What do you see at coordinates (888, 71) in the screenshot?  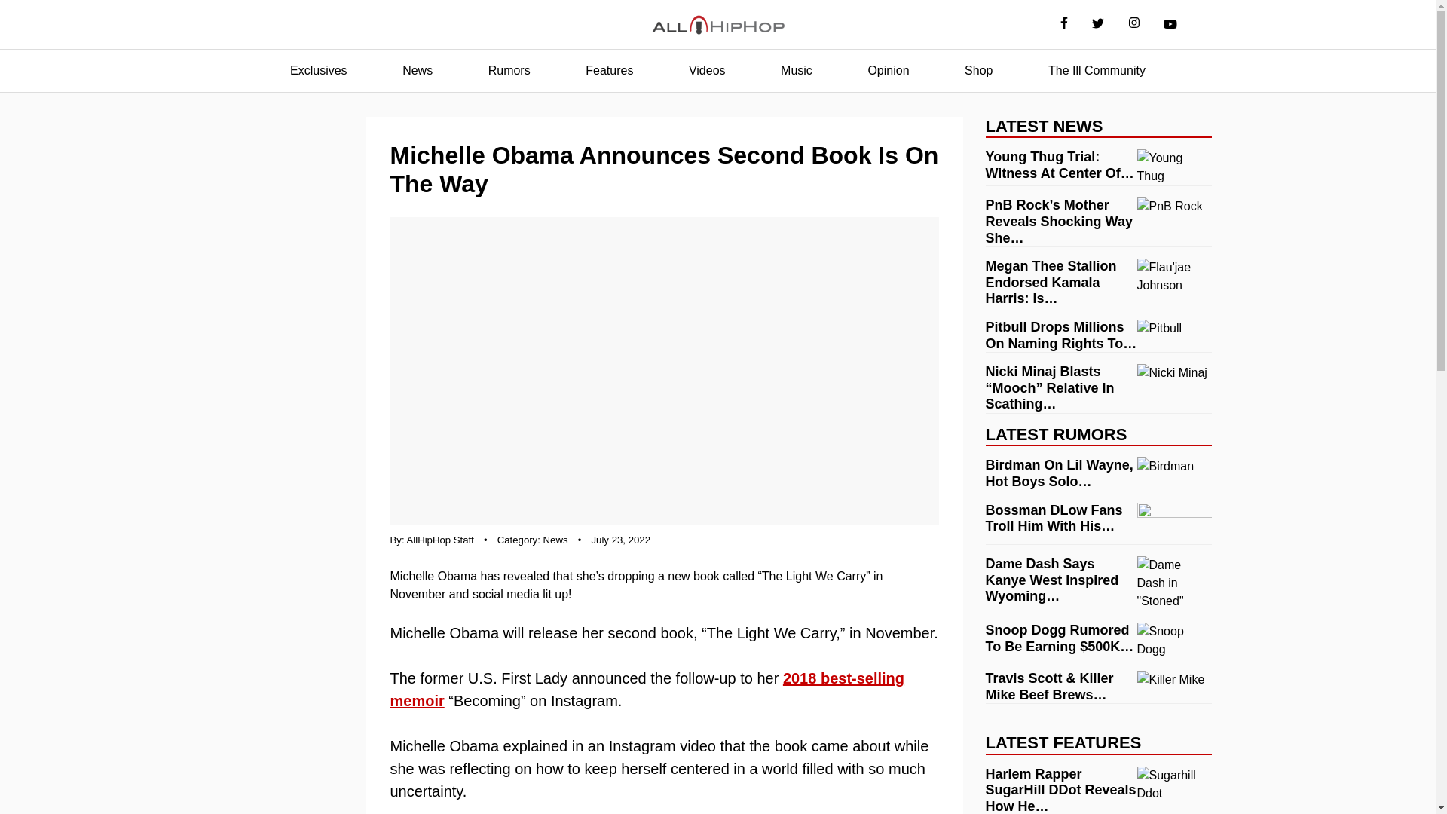 I see `Opinion` at bounding box center [888, 71].